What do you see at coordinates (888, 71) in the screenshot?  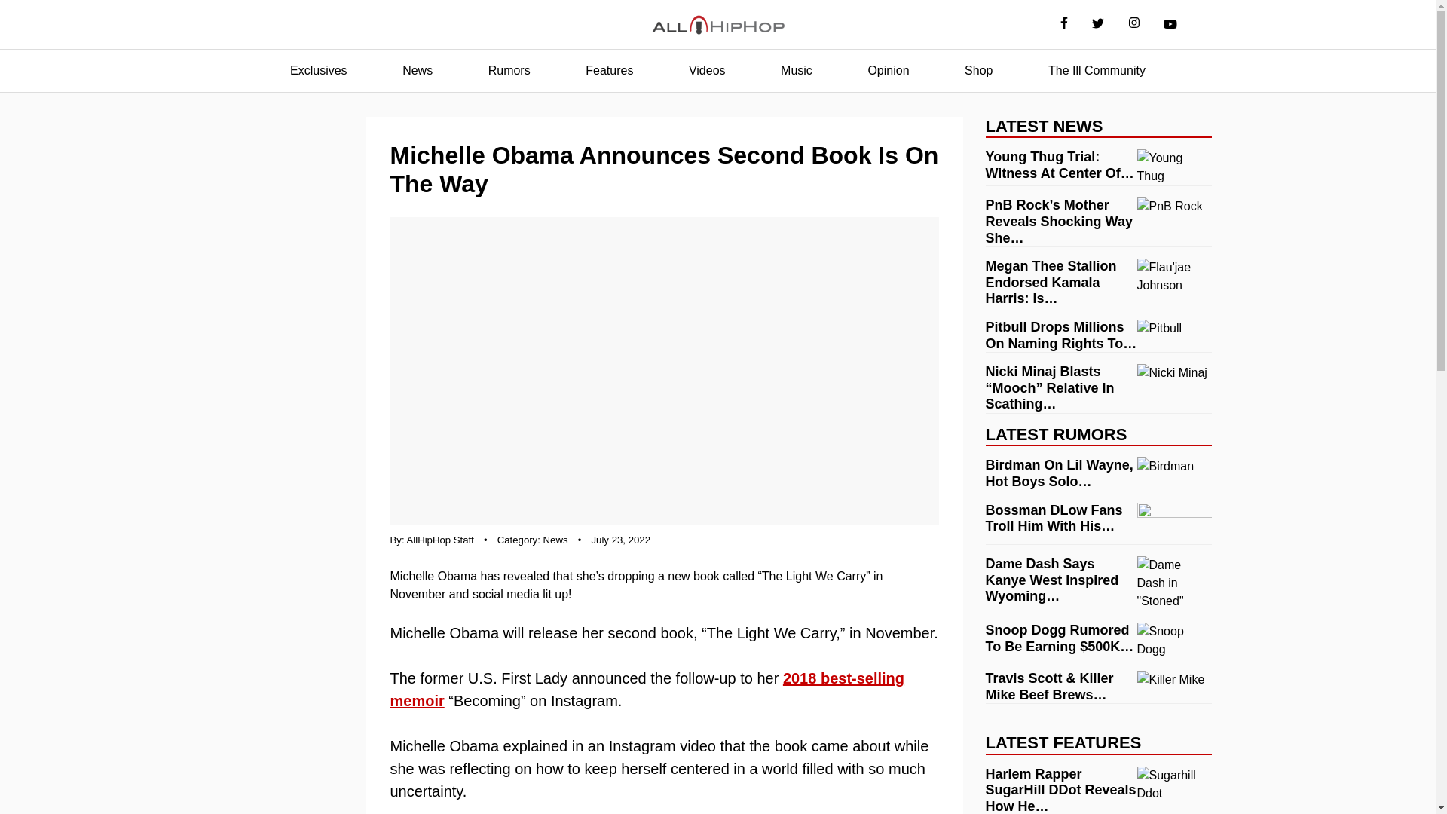 I see `Opinion` at bounding box center [888, 71].